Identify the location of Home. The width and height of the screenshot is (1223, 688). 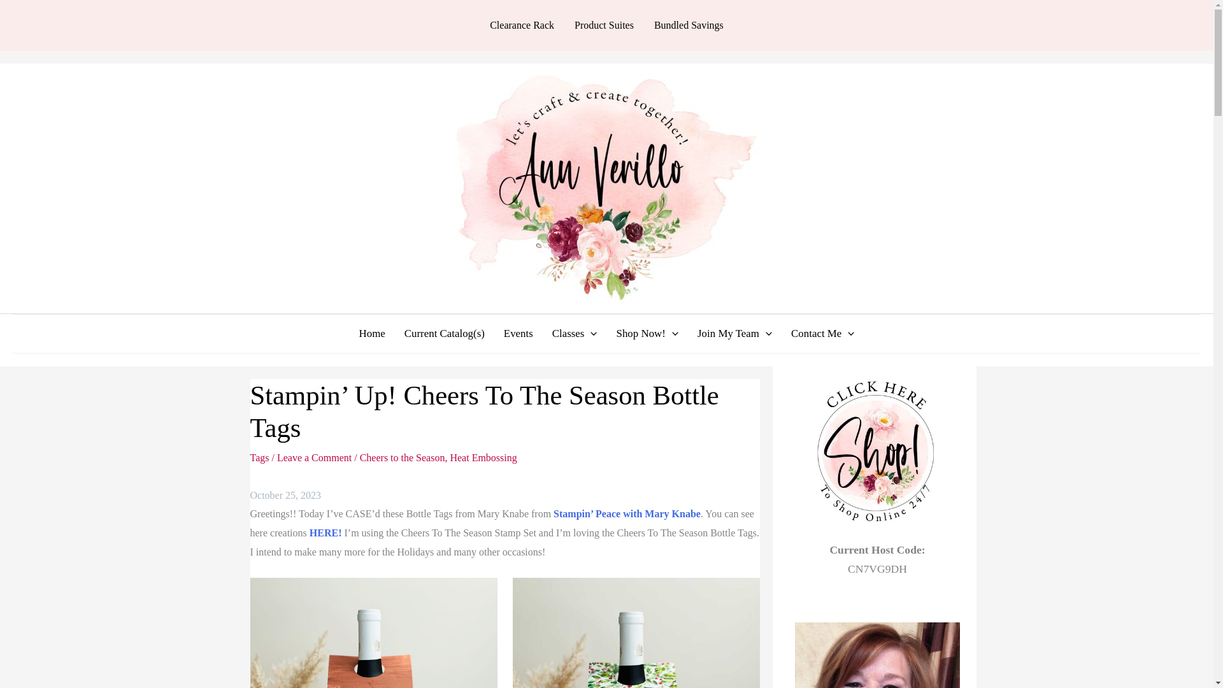
(372, 334).